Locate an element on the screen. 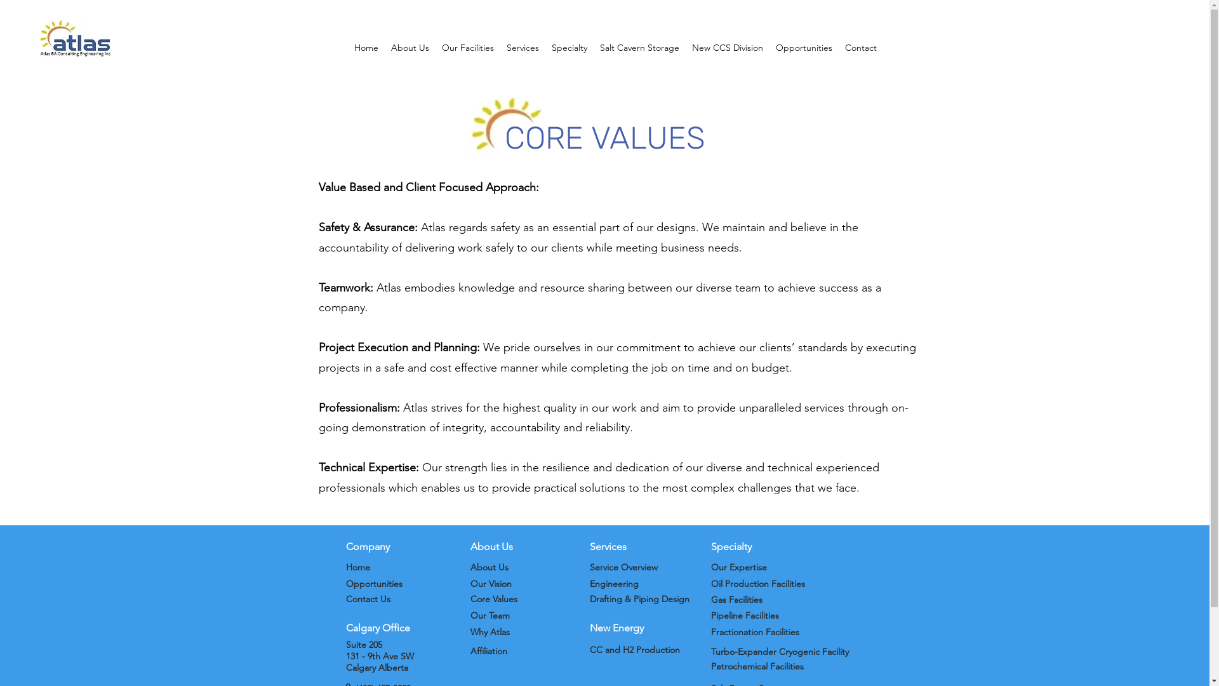 Image resolution: width=1219 pixels, height=686 pixels. Petrochemical Facilities is located at coordinates (757, 666).